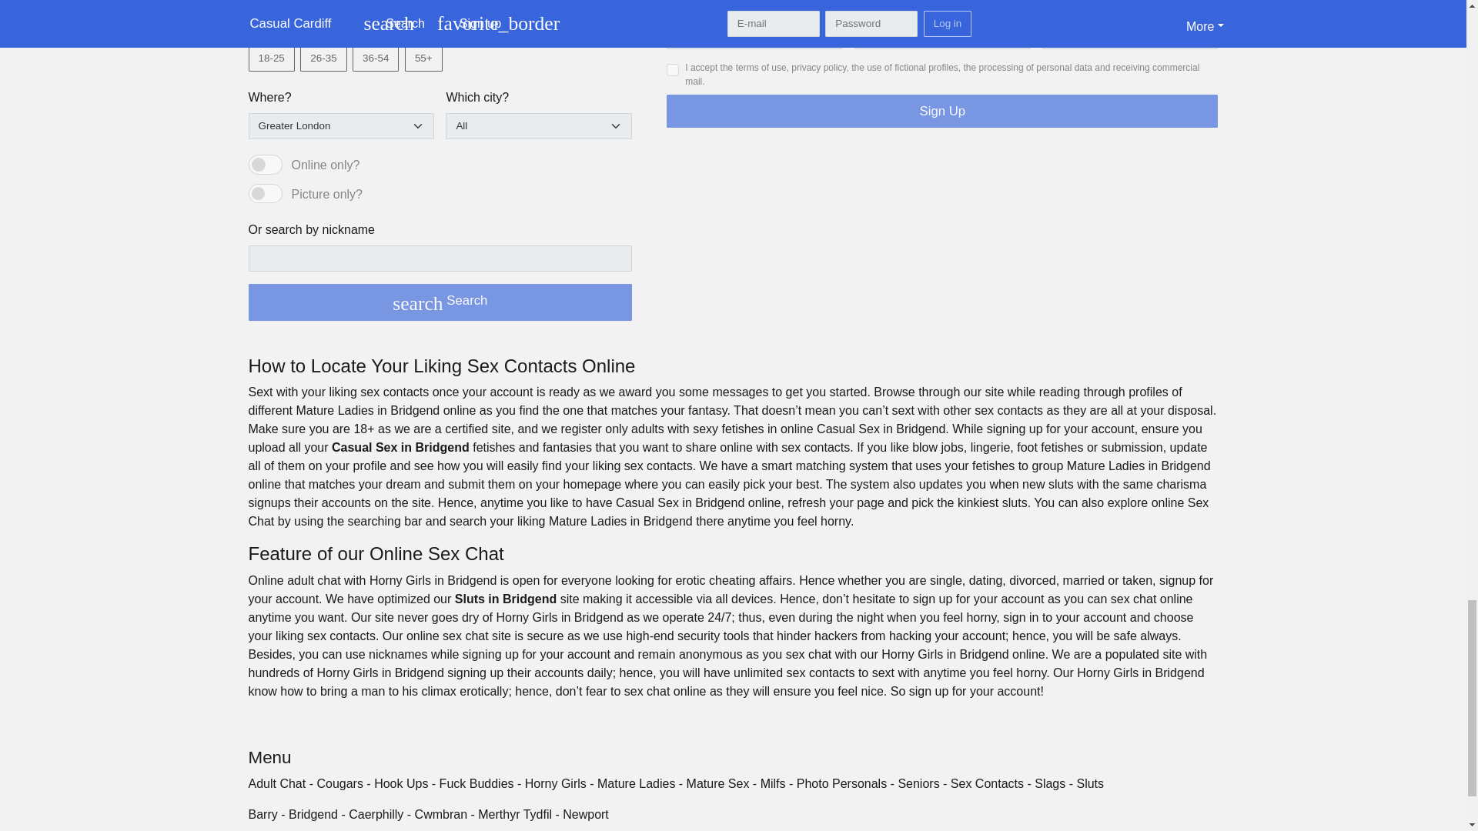  Describe the element at coordinates (265, 164) in the screenshot. I see `1` at that location.